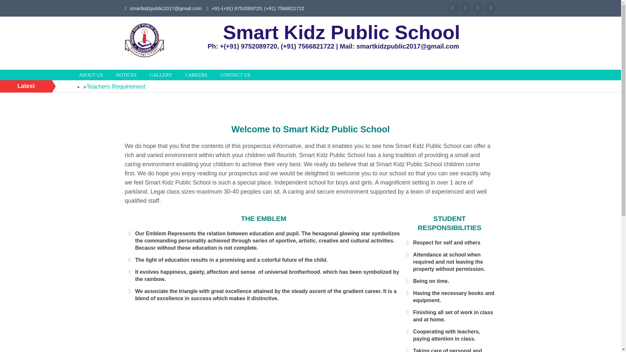 The image size is (626, 352). I want to click on Facebook, so click(453, 8).